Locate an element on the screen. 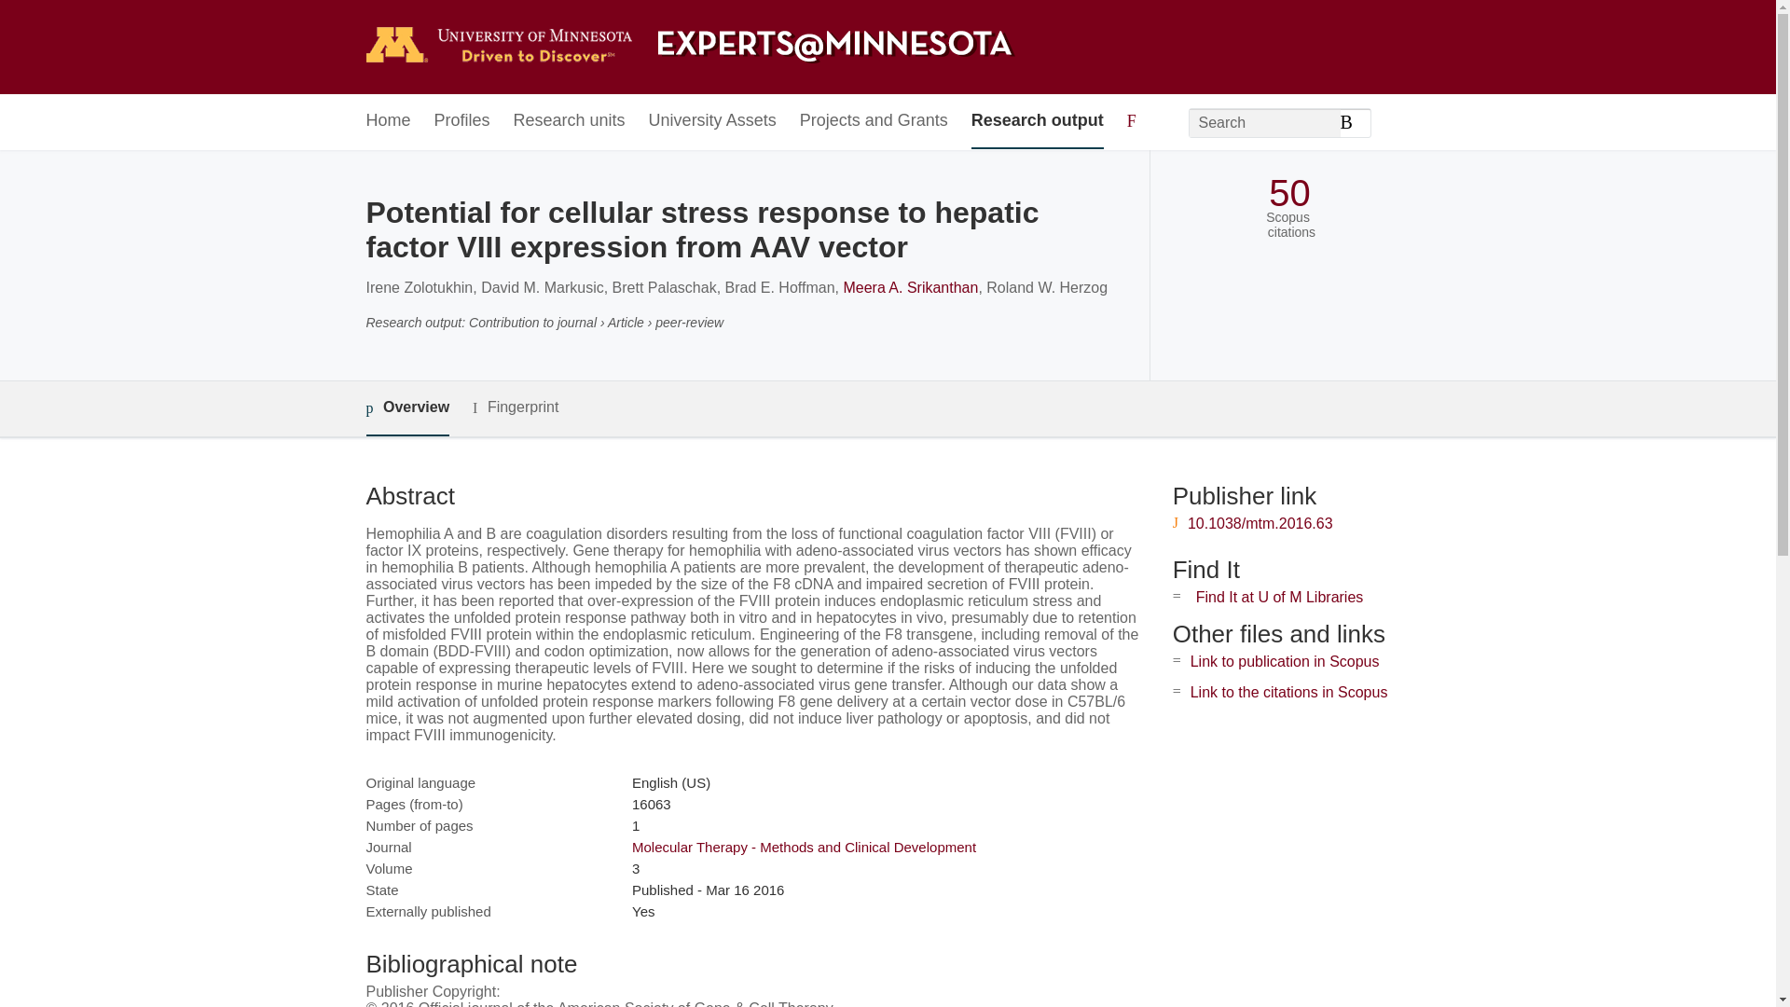 Image resolution: width=1790 pixels, height=1007 pixels. Fingerprint is located at coordinates (515, 407).